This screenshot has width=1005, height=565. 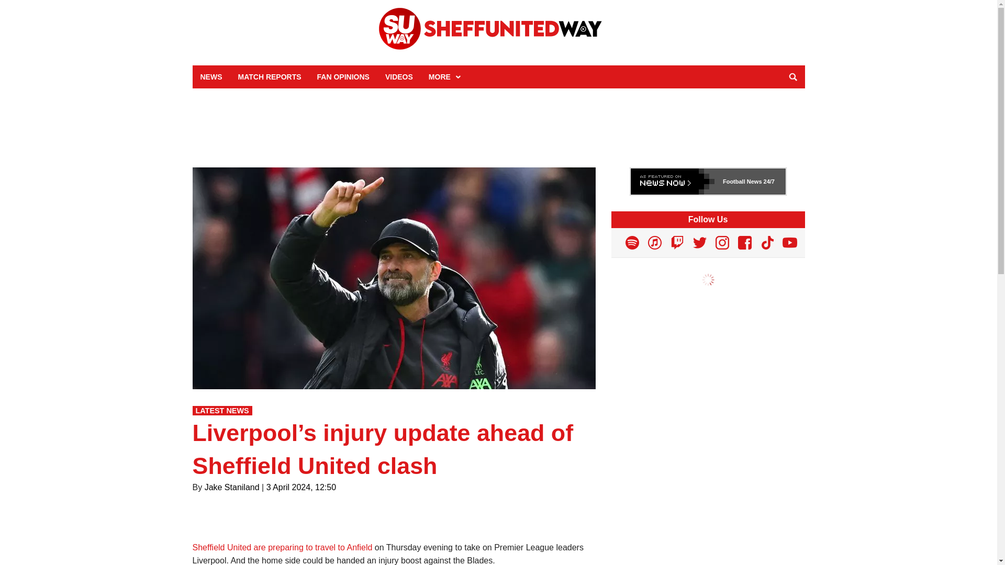 What do you see at coordinates (399, 76) in the screenshot?
I see `VIDEOS` at bounding box center [399, 76].